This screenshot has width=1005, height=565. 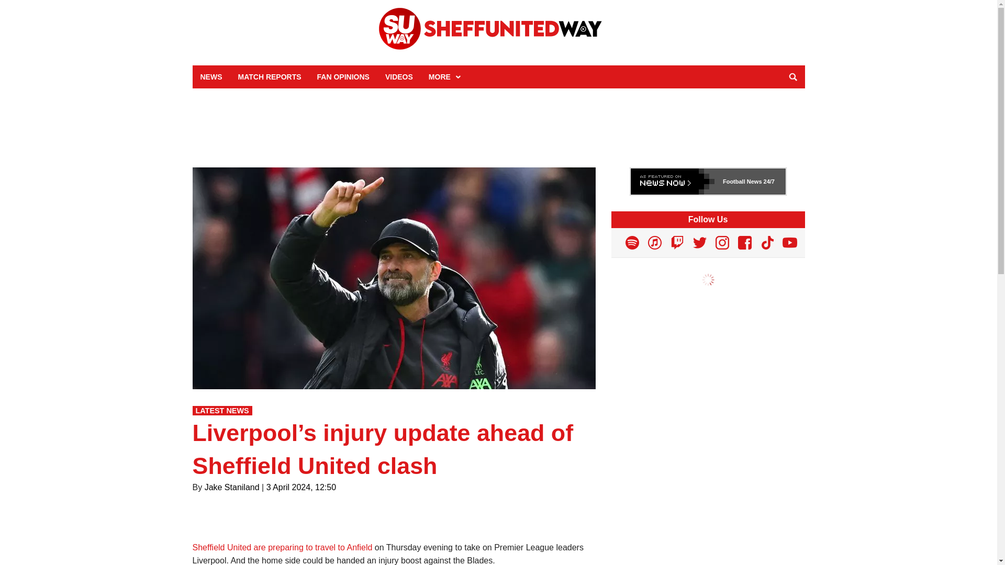 What do you see at coordinates (399, 76) in the screenshot?
I see `VIDEOS` at bounding box center [399, 76].